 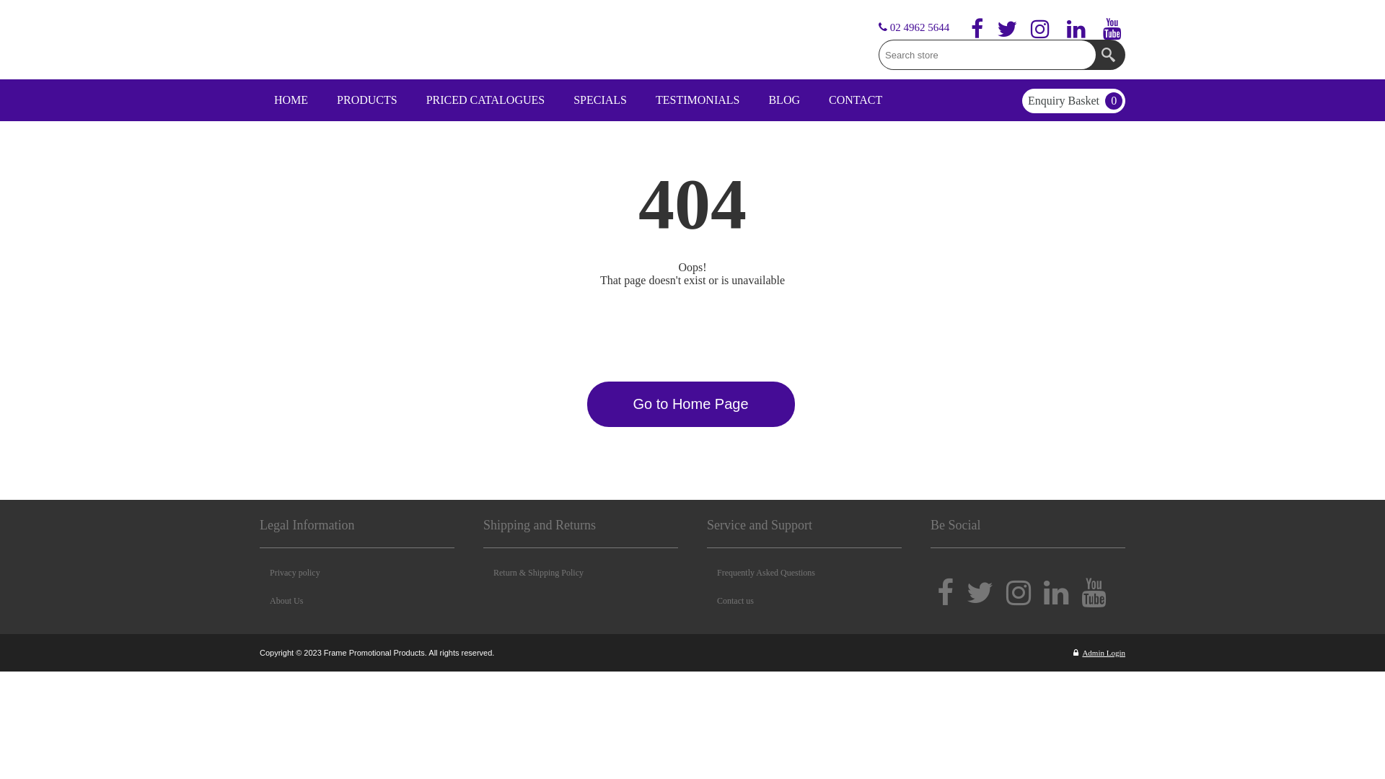 What do you see at coordinates (367, 100) in the screenshot?
I see `PRODUCTS` at bounding box center [367, 100].